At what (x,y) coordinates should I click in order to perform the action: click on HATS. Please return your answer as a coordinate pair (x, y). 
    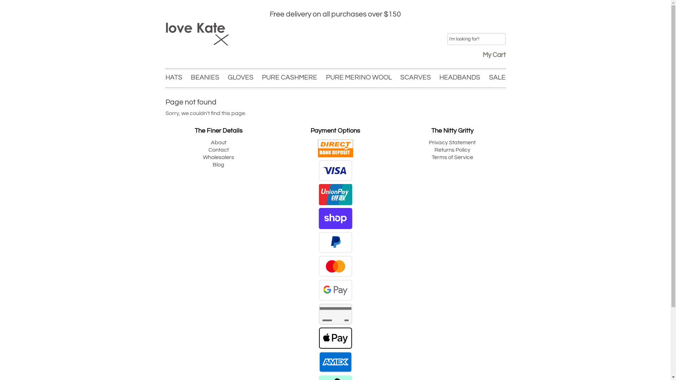
    Looking at the image, I should click on (174, 77).